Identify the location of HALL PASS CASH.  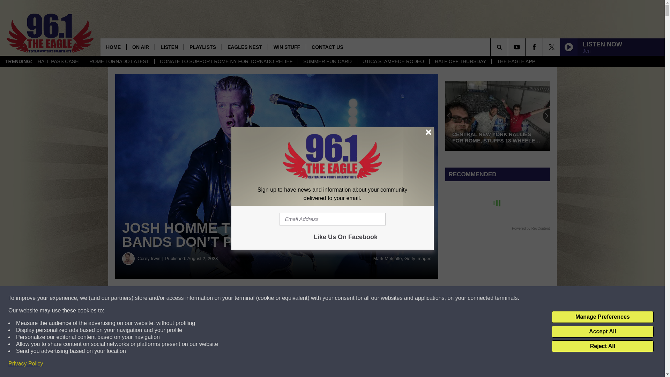
(58, 61).